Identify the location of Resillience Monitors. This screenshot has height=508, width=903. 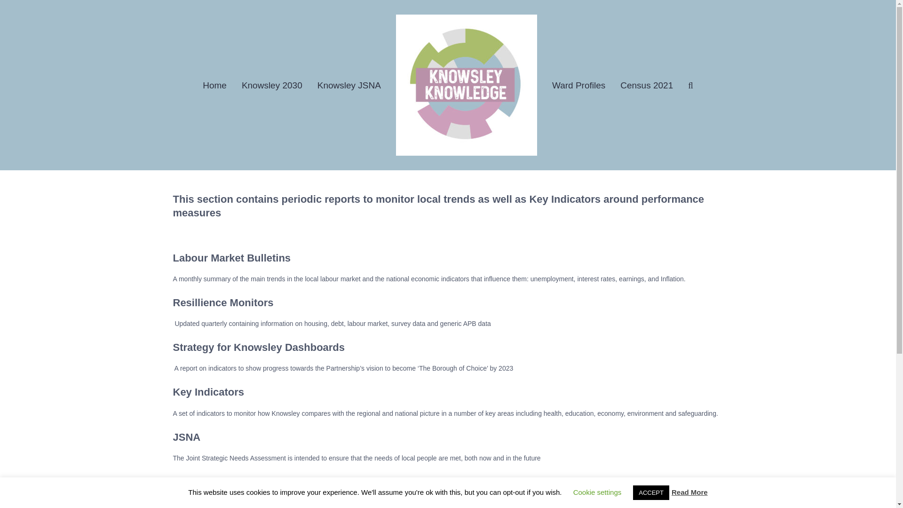
(223, 302).